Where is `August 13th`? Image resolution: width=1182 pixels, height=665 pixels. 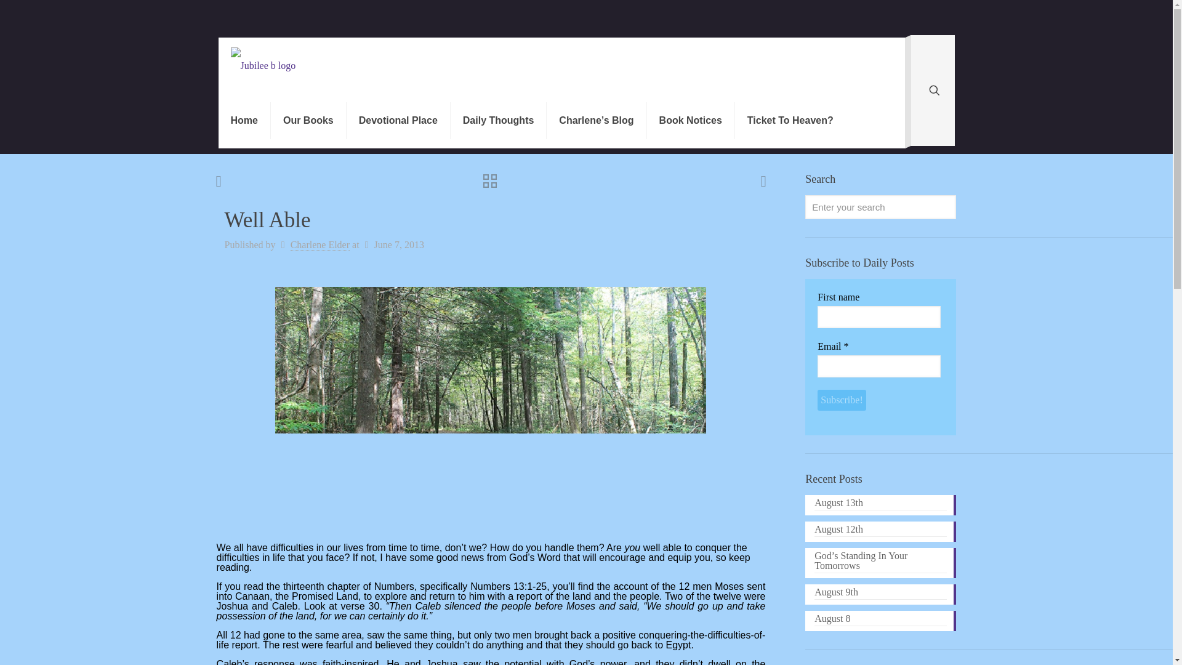
August 13th is located at coordinates (880, 504).